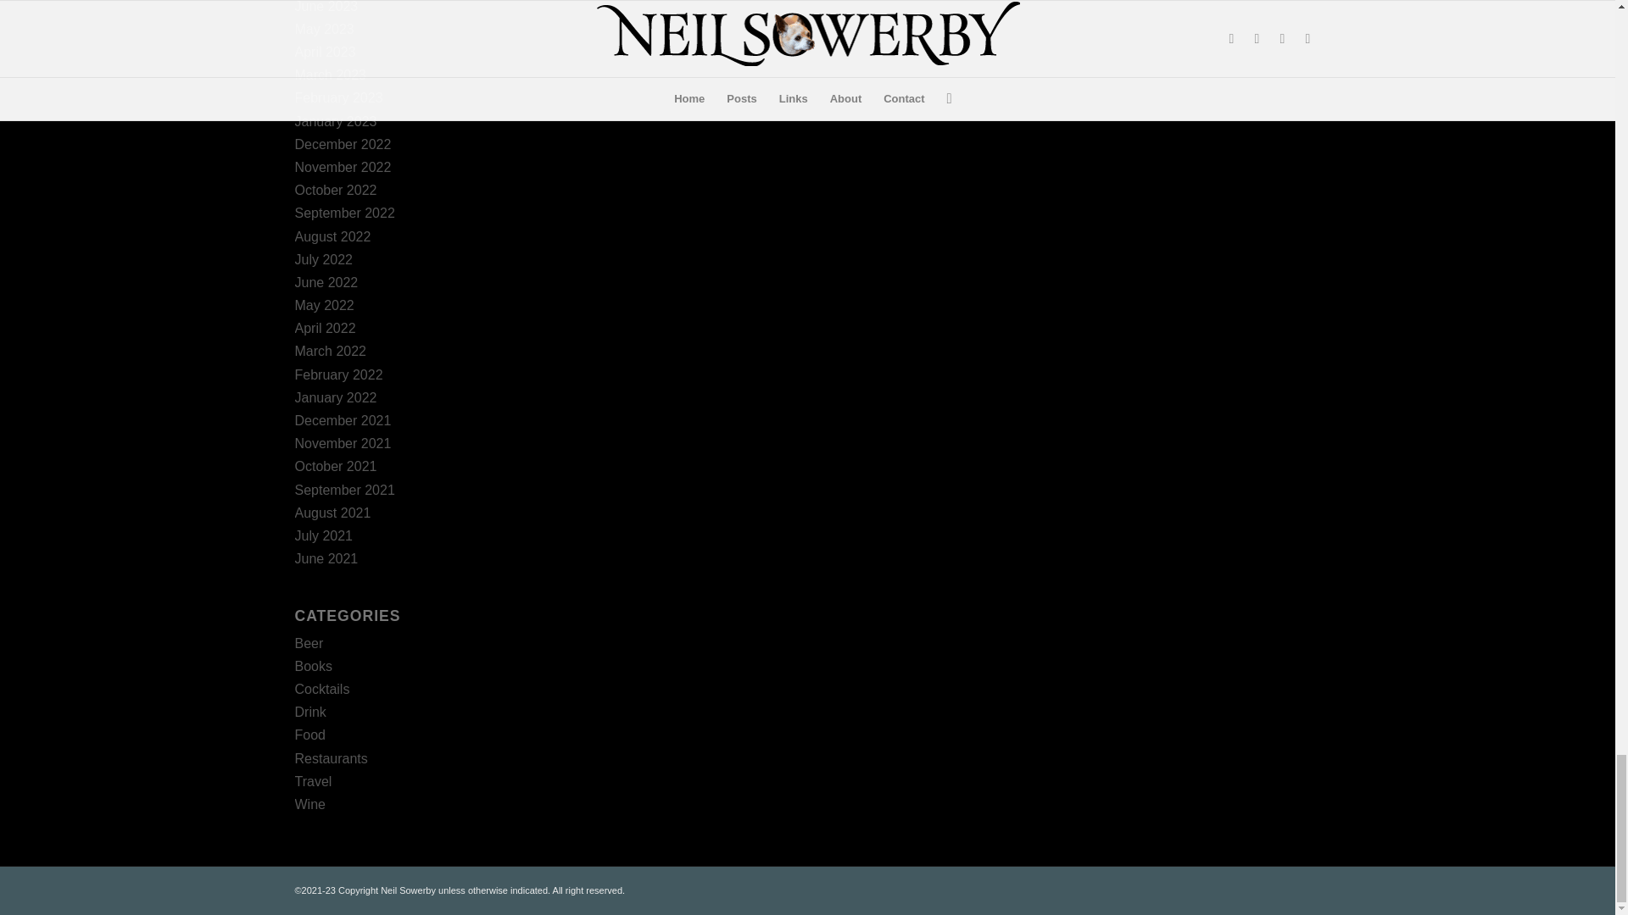 This screenshot has width=1628, height=915. Describe the element at coordinates (326, 7) in the screenshot. I see `June 2023` at that location.